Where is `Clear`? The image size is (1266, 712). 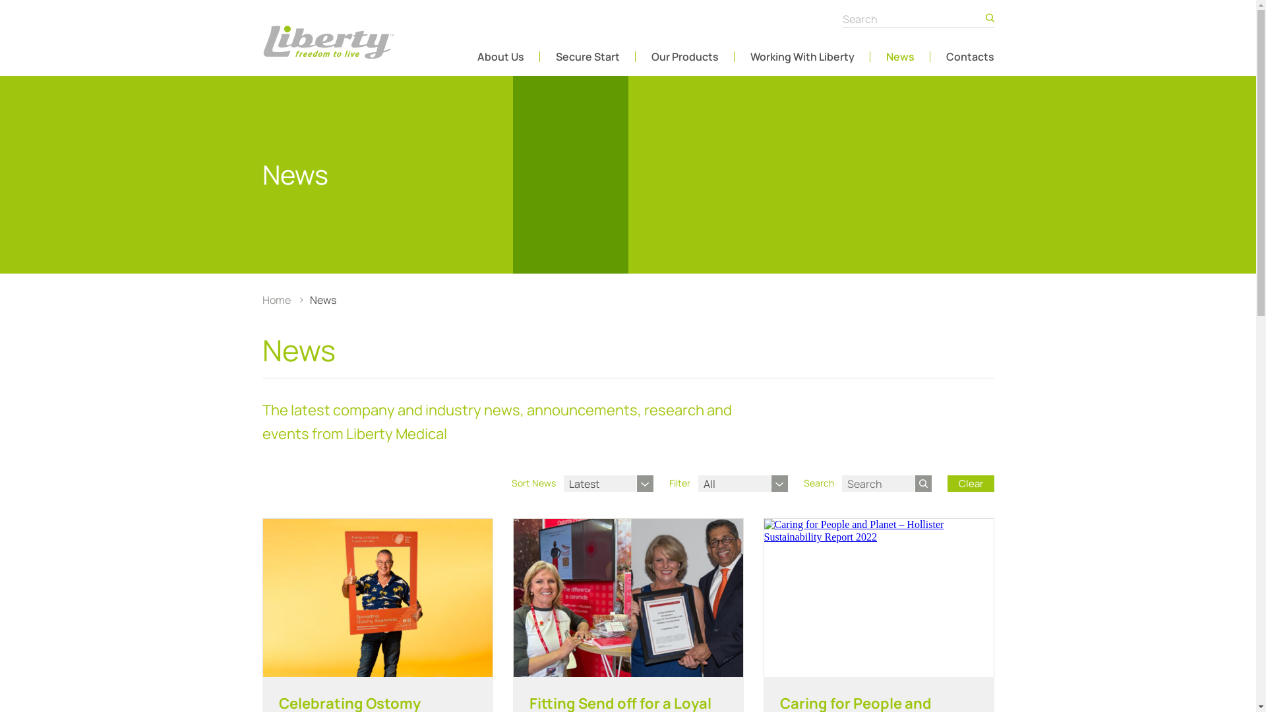
Clear is located at coordinates (971, 484).